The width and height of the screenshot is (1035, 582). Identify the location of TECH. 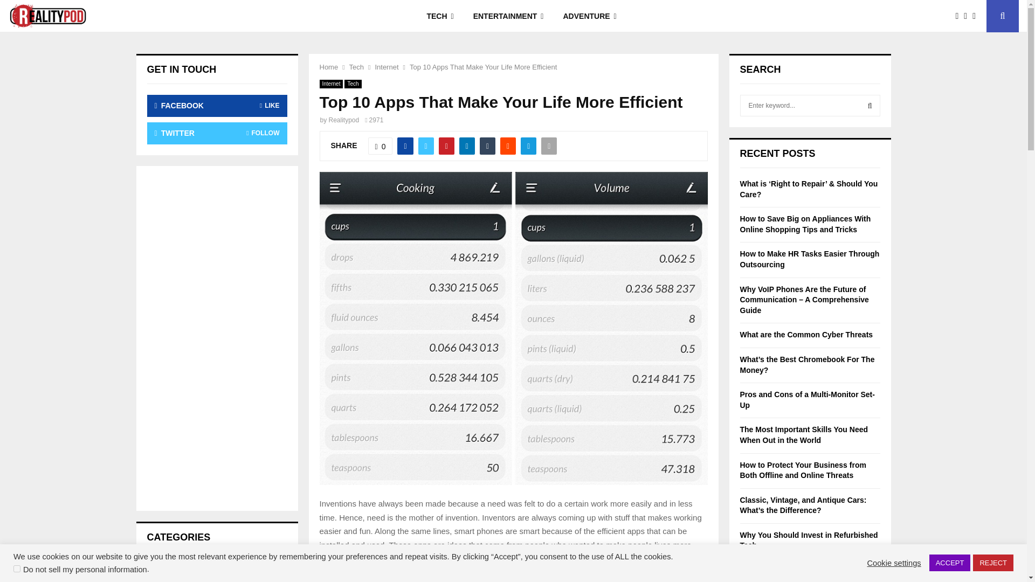
(440, 16).